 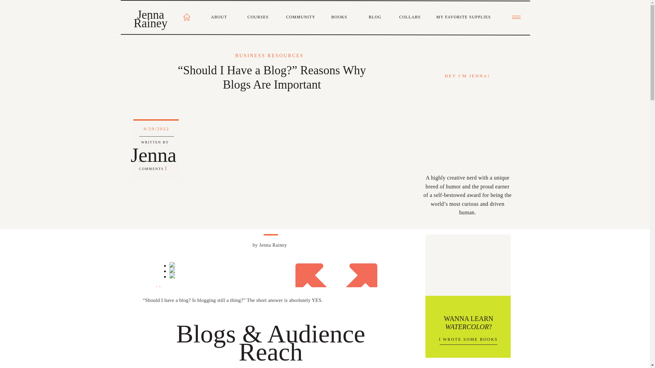 What do you see at coordinates (463, 17) in the screenshot?
I see `MY FAVORITE SUPPLIES` at bounding box center [463, 17].